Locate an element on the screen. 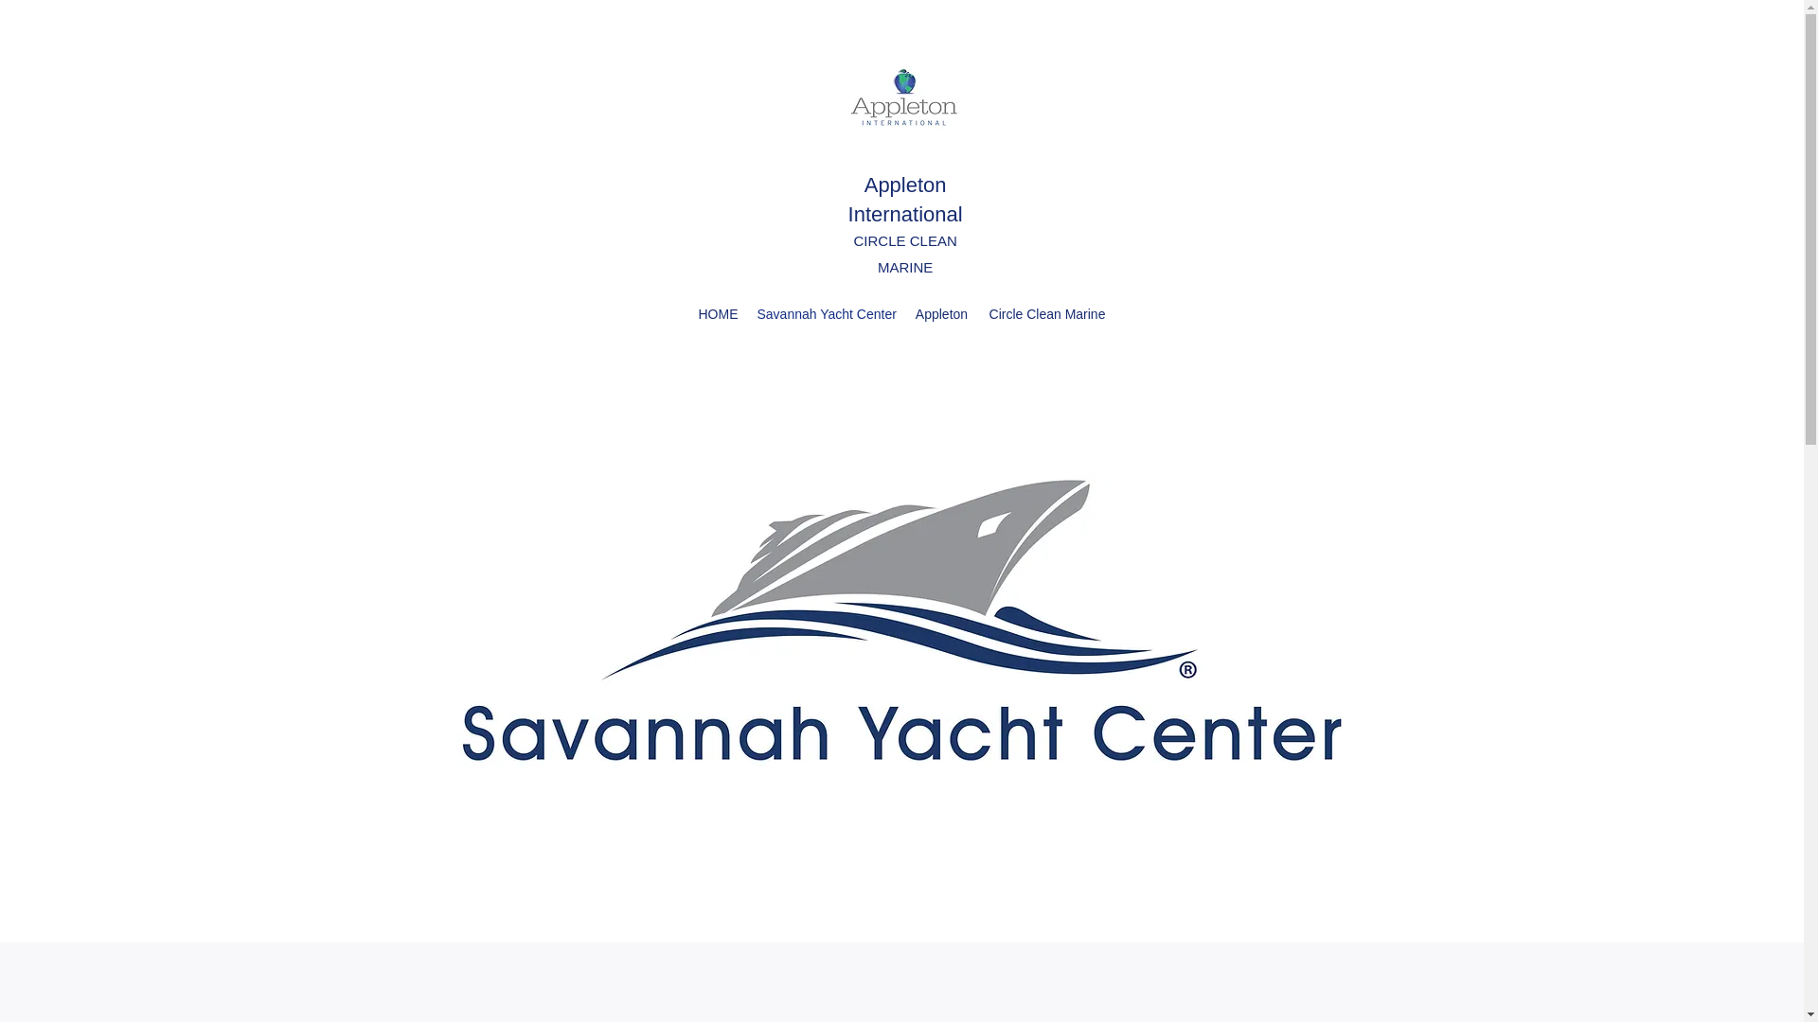 This screenshot has height=1022, width=1818. Savannah Yacht Center is located at coordinates (826, 314).